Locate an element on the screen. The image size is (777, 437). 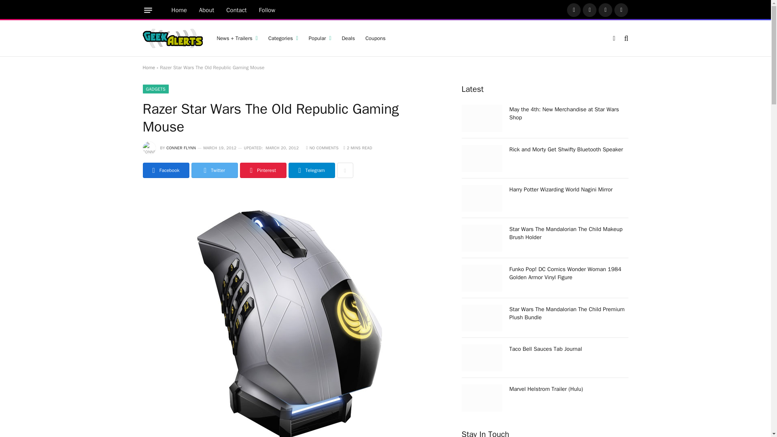
Contact is located at coordinates (236, 10).